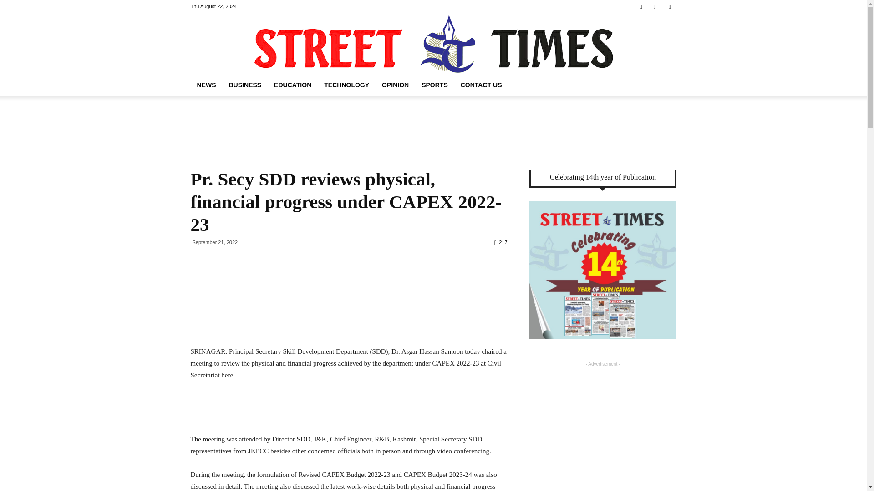 The height and width of the screenshot is (491, 874). What do you see at coordinates (244, 85) in the screenshot?
I see `BUSINESS` at bounding box center [244, 85].